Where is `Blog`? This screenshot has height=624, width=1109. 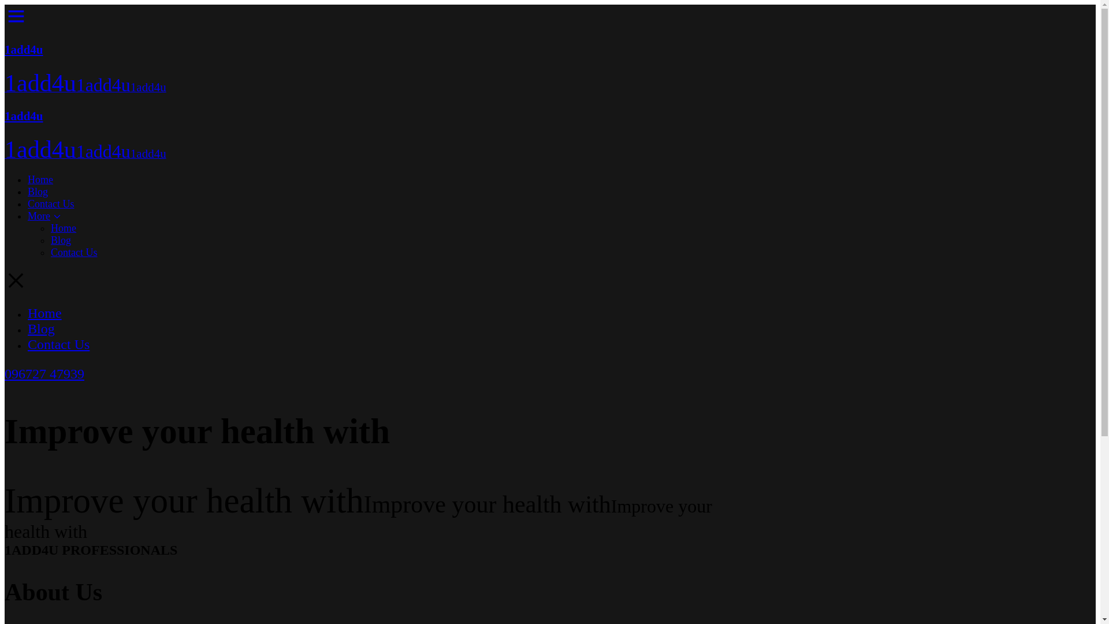 Blog is located at coordinates (42, 329).